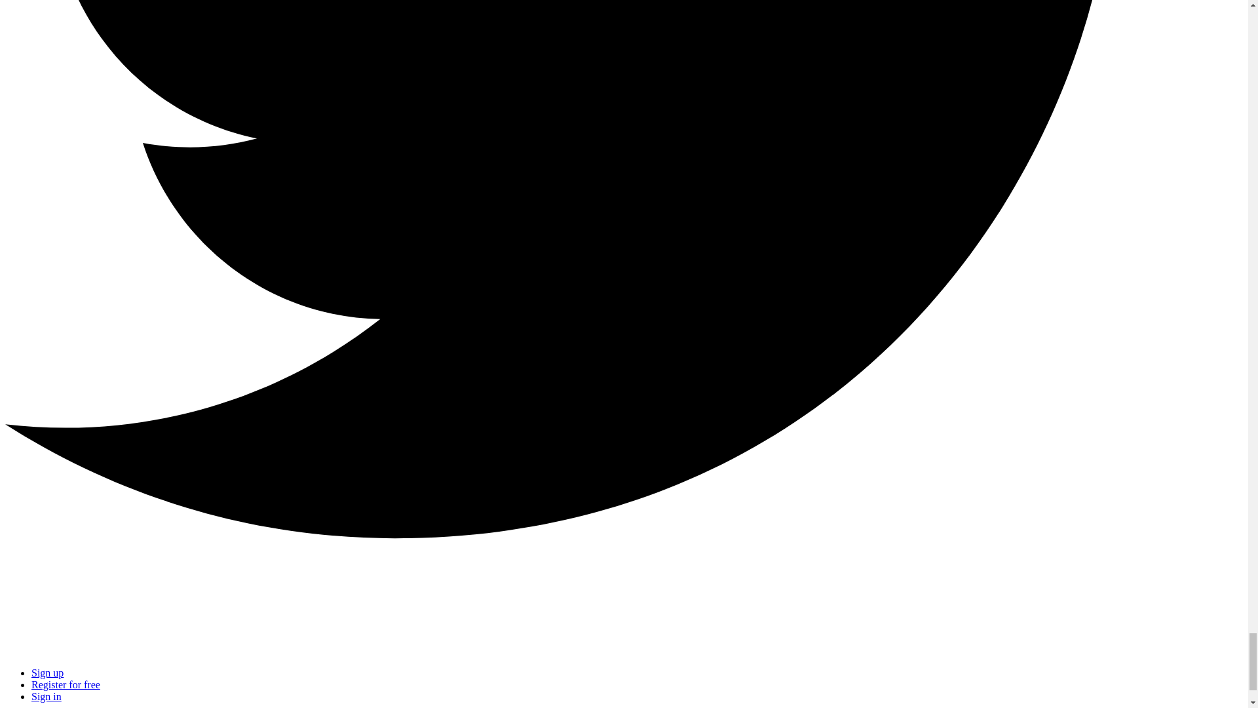 This screenshot has height=708, width=1258. I want to click on Sign in, so click(47, 696).